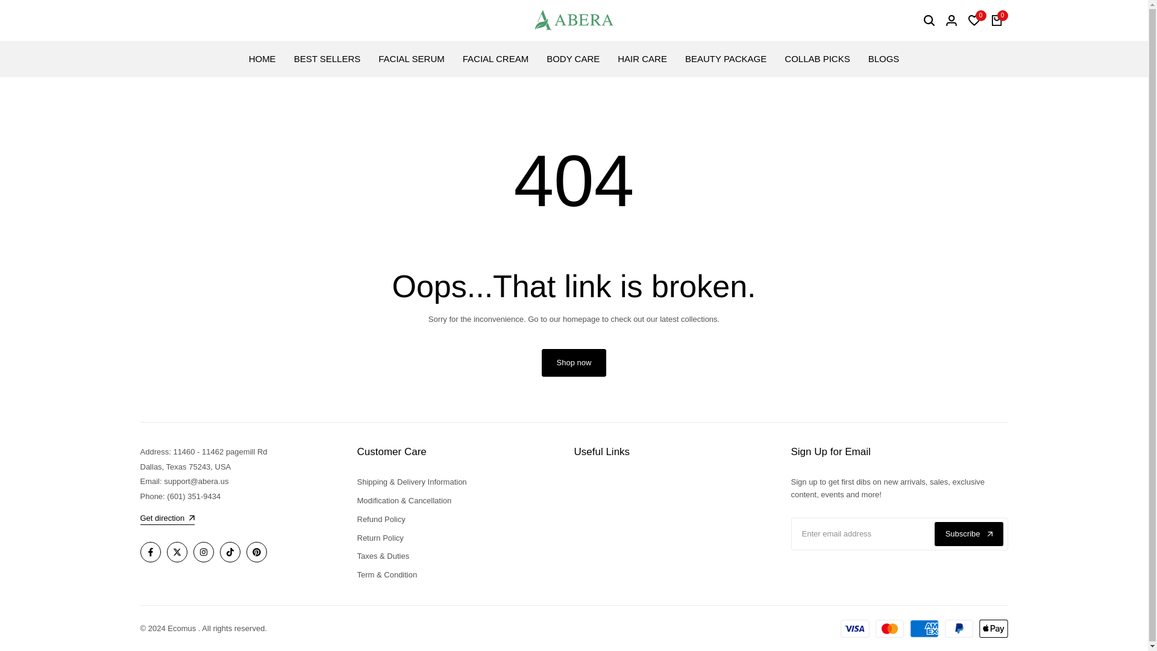  What do you see at coordinates (974, 20) in the screenshot?
I see `0` at bounding box center [974, 20].